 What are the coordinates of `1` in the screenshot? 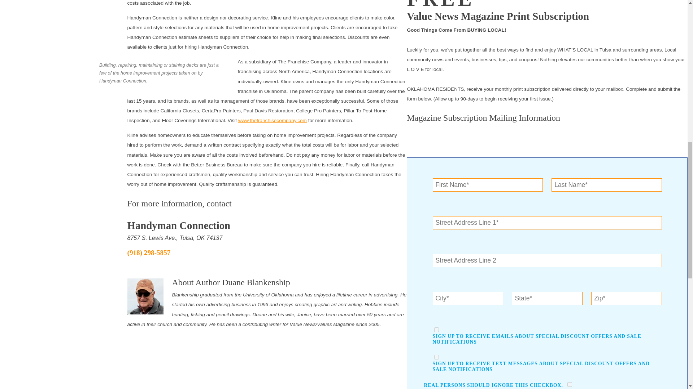 It's located at (436, 330).